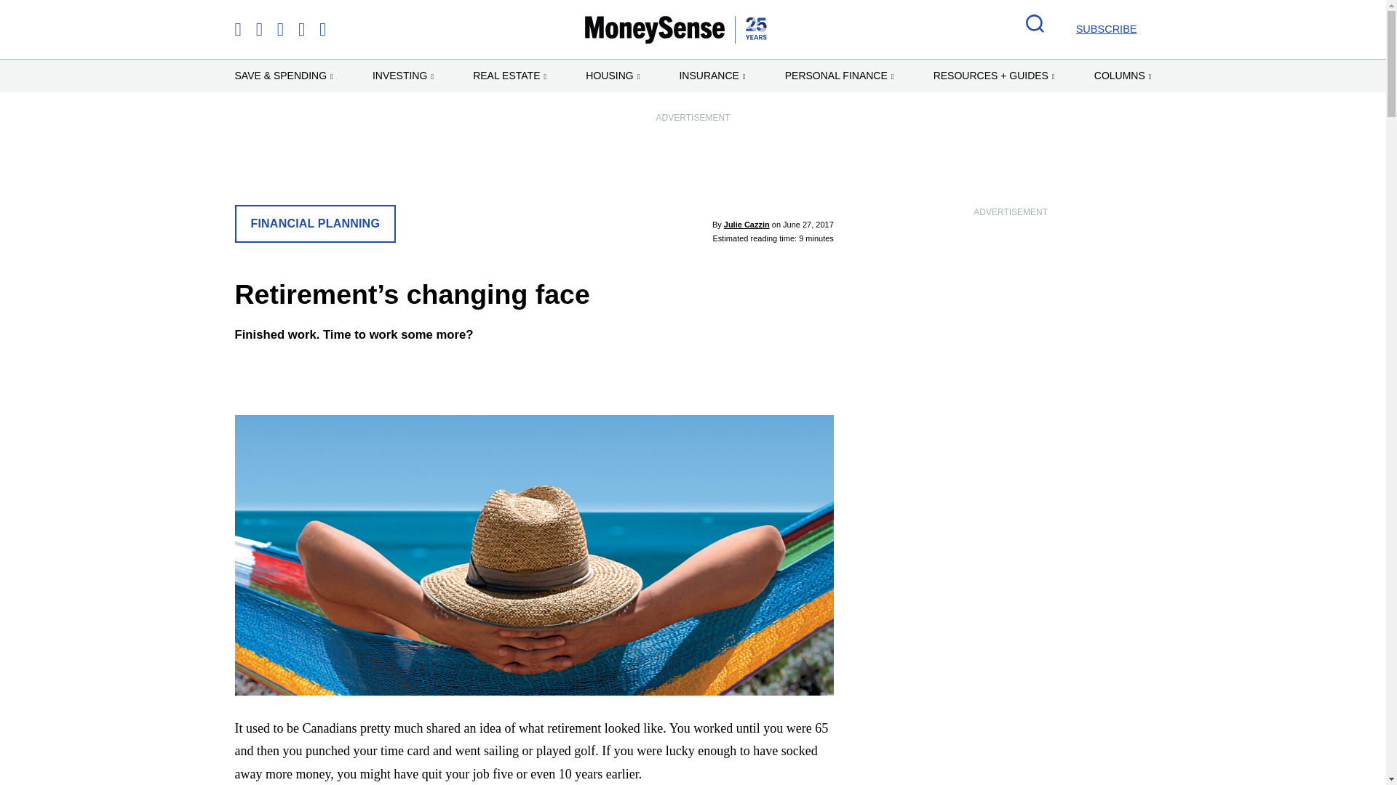 The width and height of the screenshot is (1397, 785). I want to click on Posts by Julie Cazzin, so click(747, 225).